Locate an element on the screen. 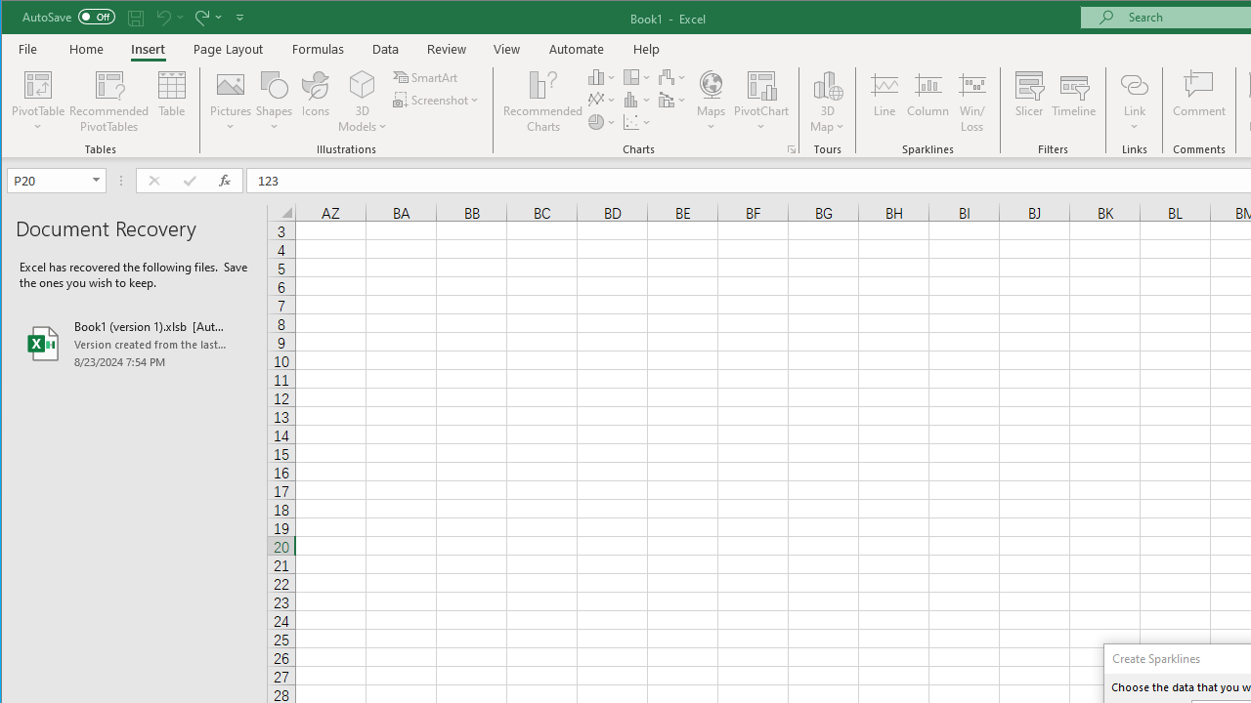  Insert Pie or Doughnut Chart is located at coordinates (602, 121).